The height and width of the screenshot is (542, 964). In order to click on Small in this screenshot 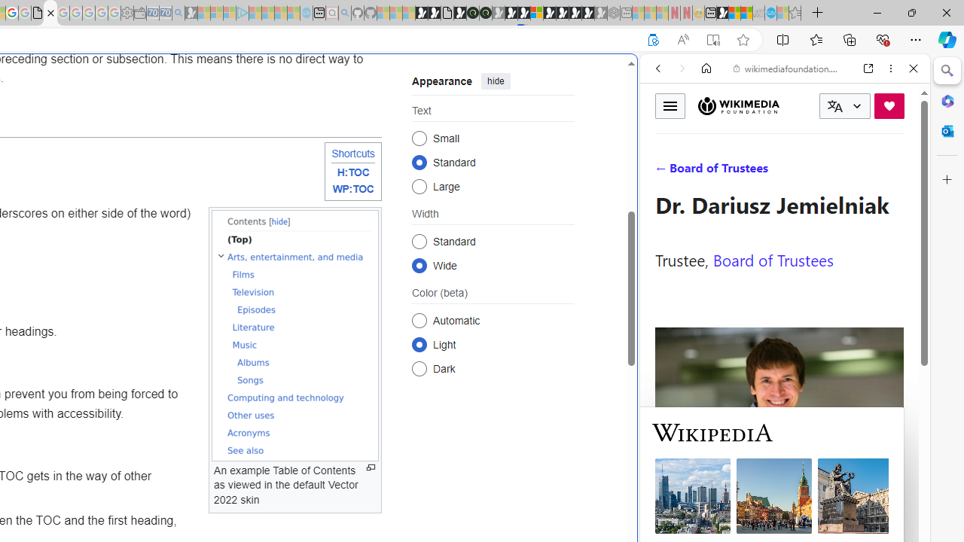, I will do `click(419, 137)`.